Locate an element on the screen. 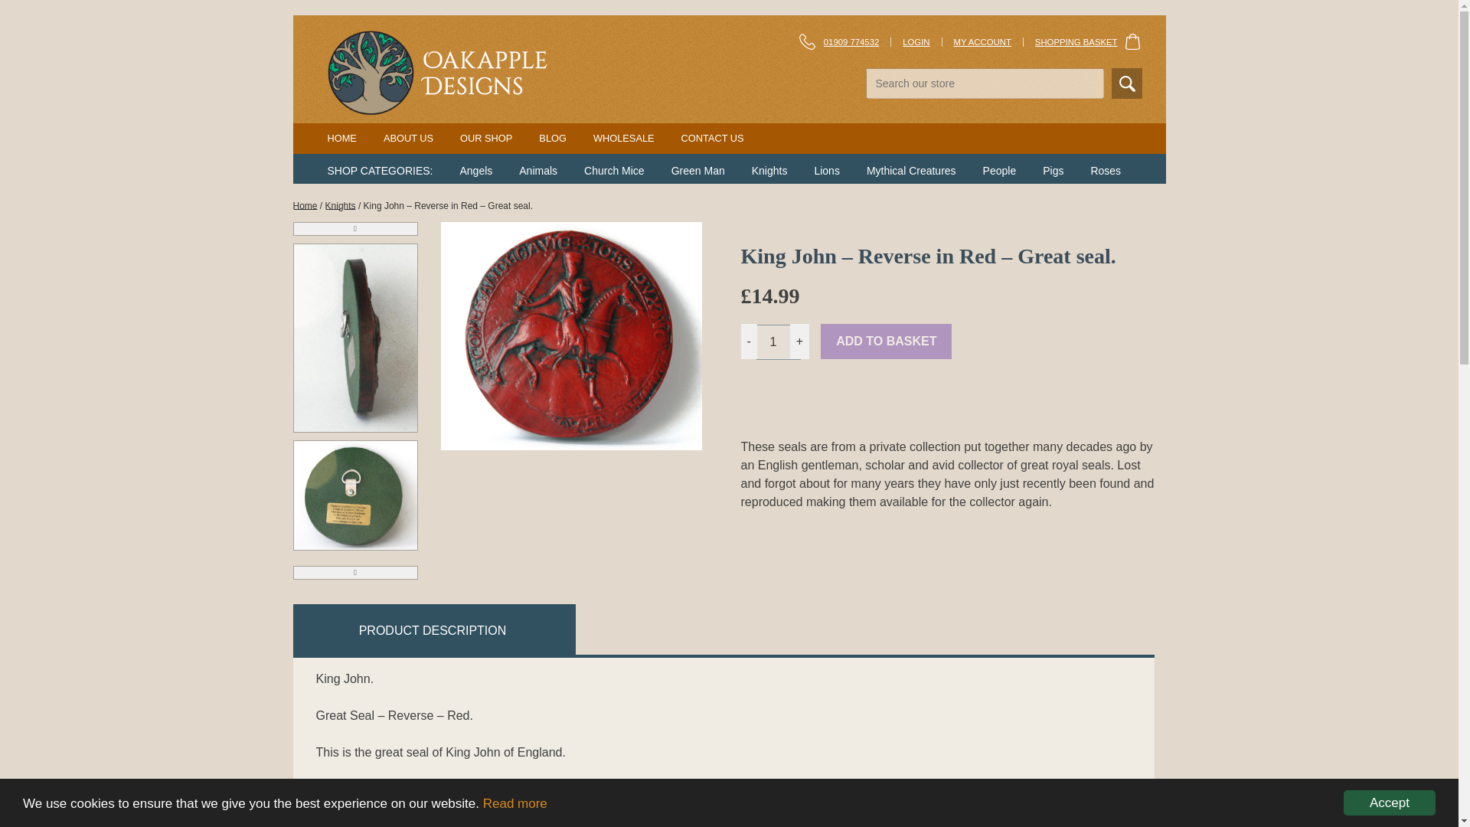  Church Mice is located at coordinates (614, 170).